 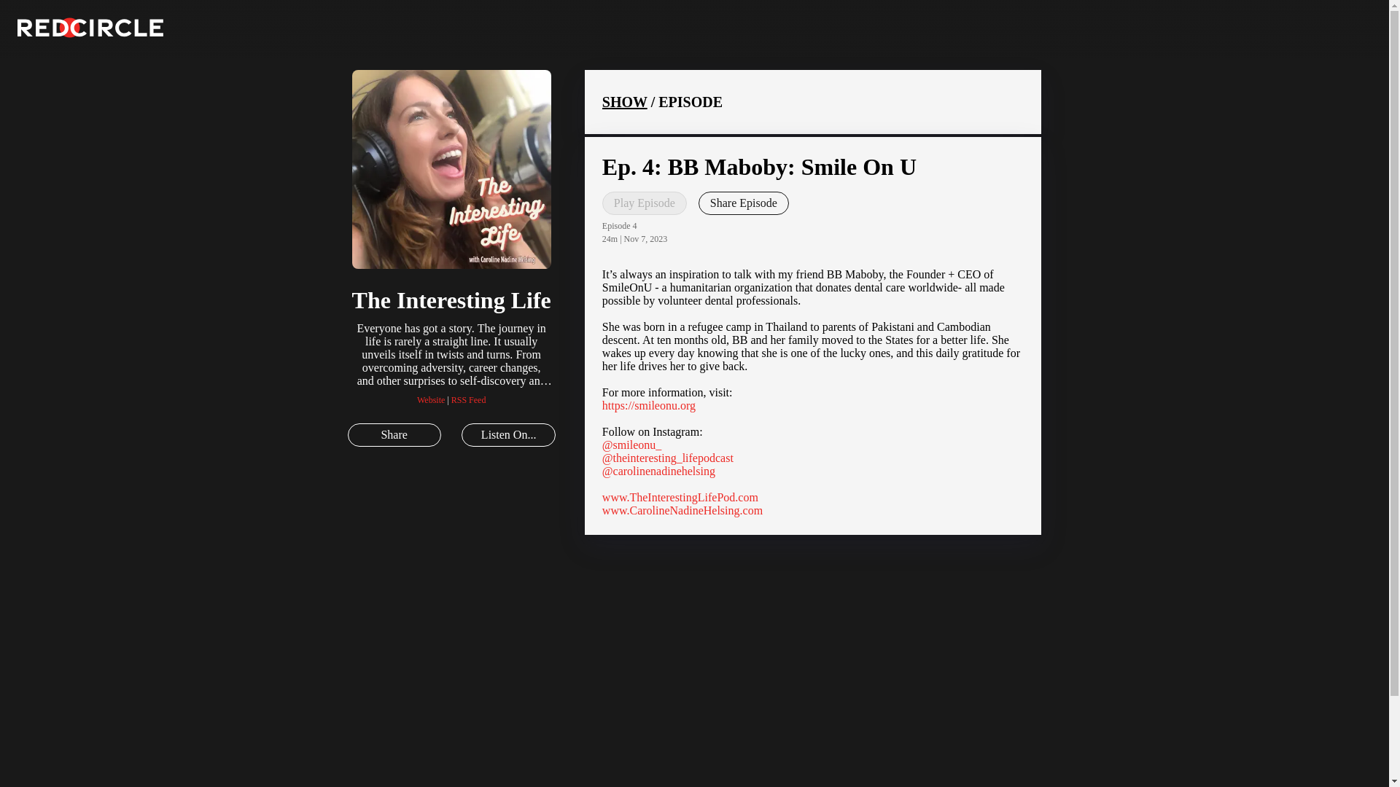 What do you see at coordinates (468, 400) in the screenshot?
I see `RSS Feed` at bounding box center [468, 400].